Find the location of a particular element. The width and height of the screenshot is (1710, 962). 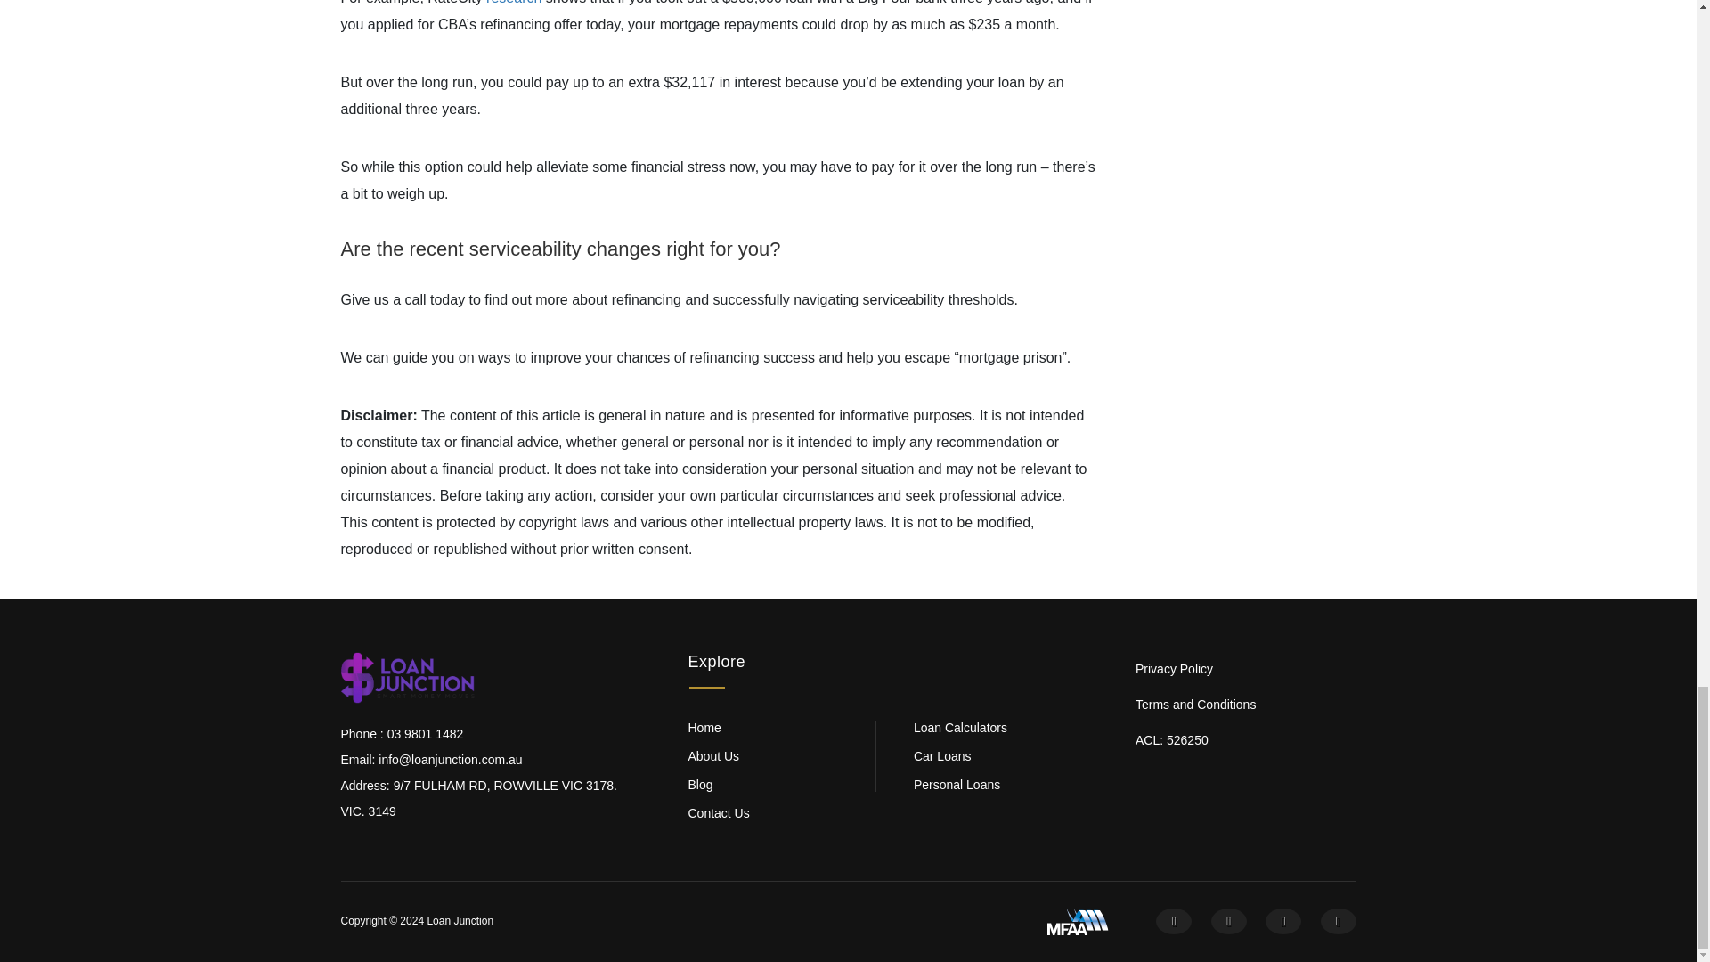

Privacy Policy is located at coordinates (1238, 670).